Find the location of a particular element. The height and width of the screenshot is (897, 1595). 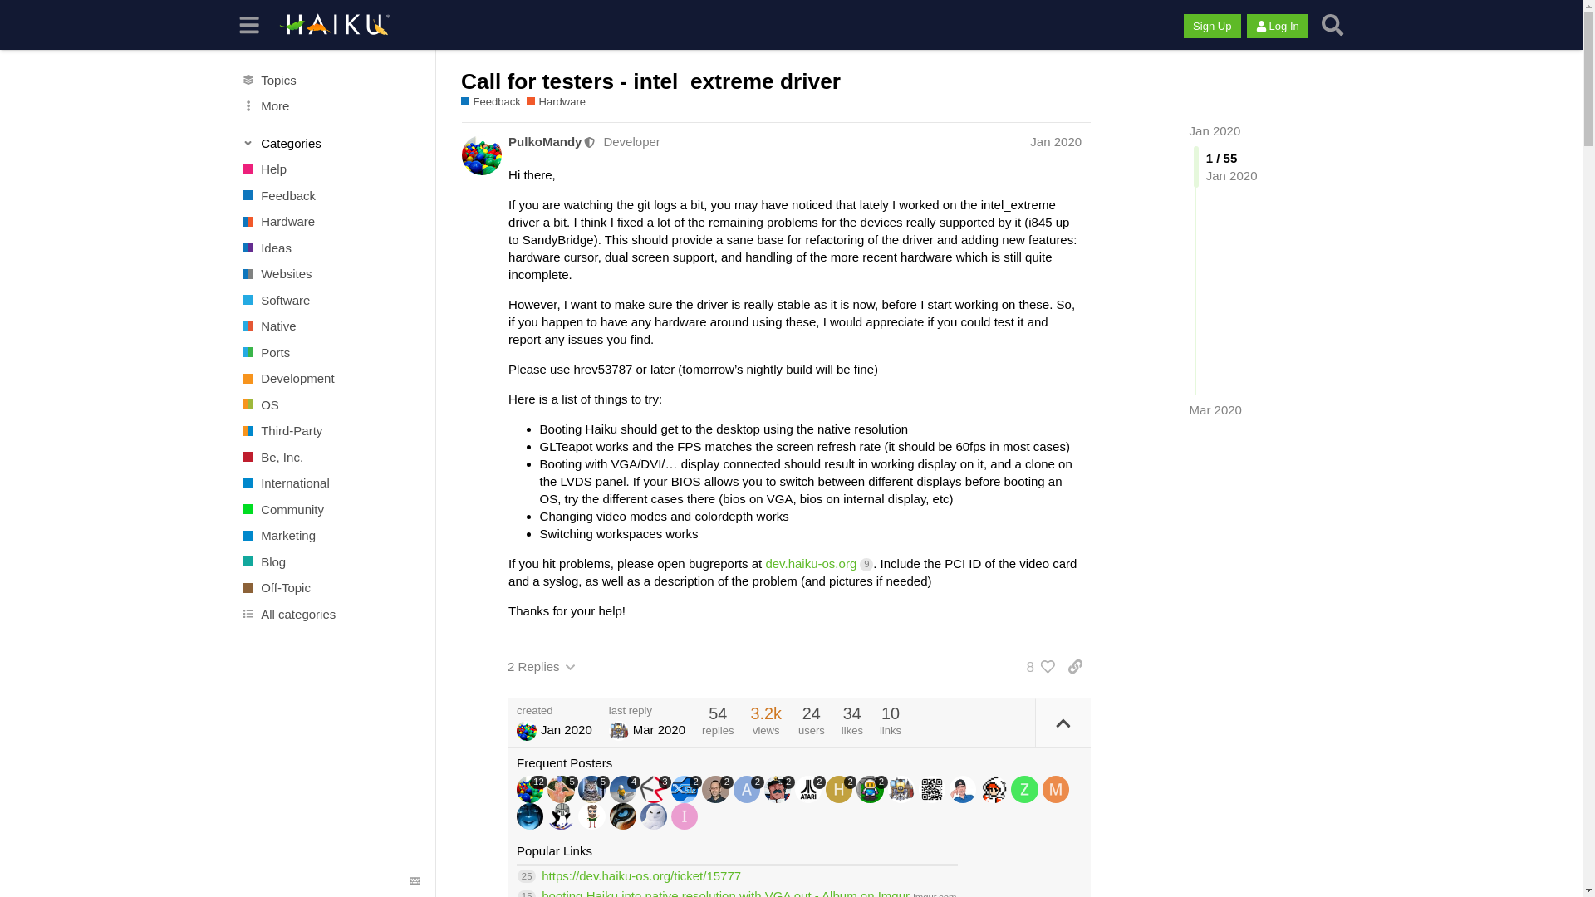

PulkoMandy is located at coordinates (545, 141).